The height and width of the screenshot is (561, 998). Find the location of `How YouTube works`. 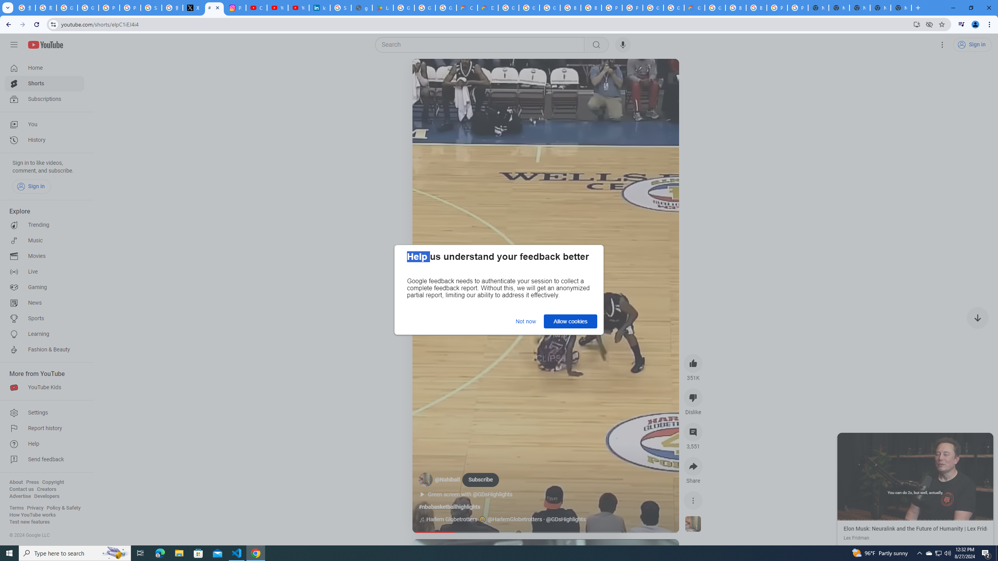

How YouTube works is located at coordinates (32, 515).